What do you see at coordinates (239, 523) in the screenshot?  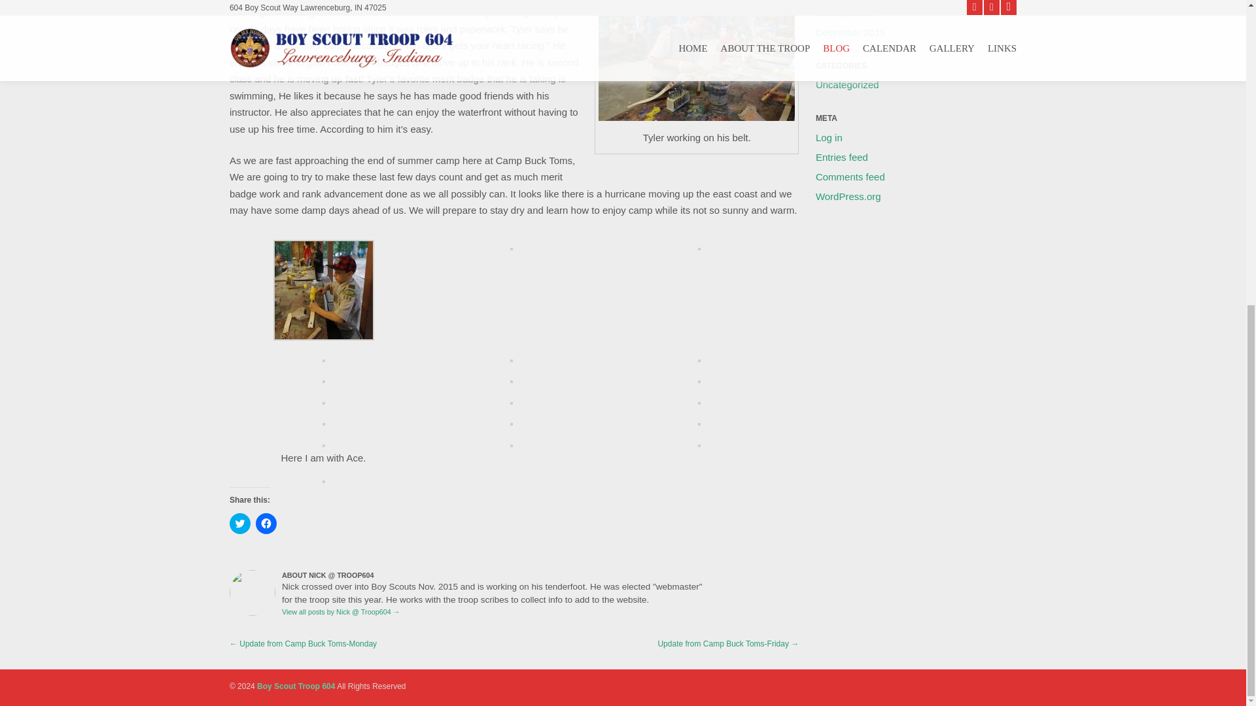 I see `Click to share on Twitter` at bounding box center [239, 523].